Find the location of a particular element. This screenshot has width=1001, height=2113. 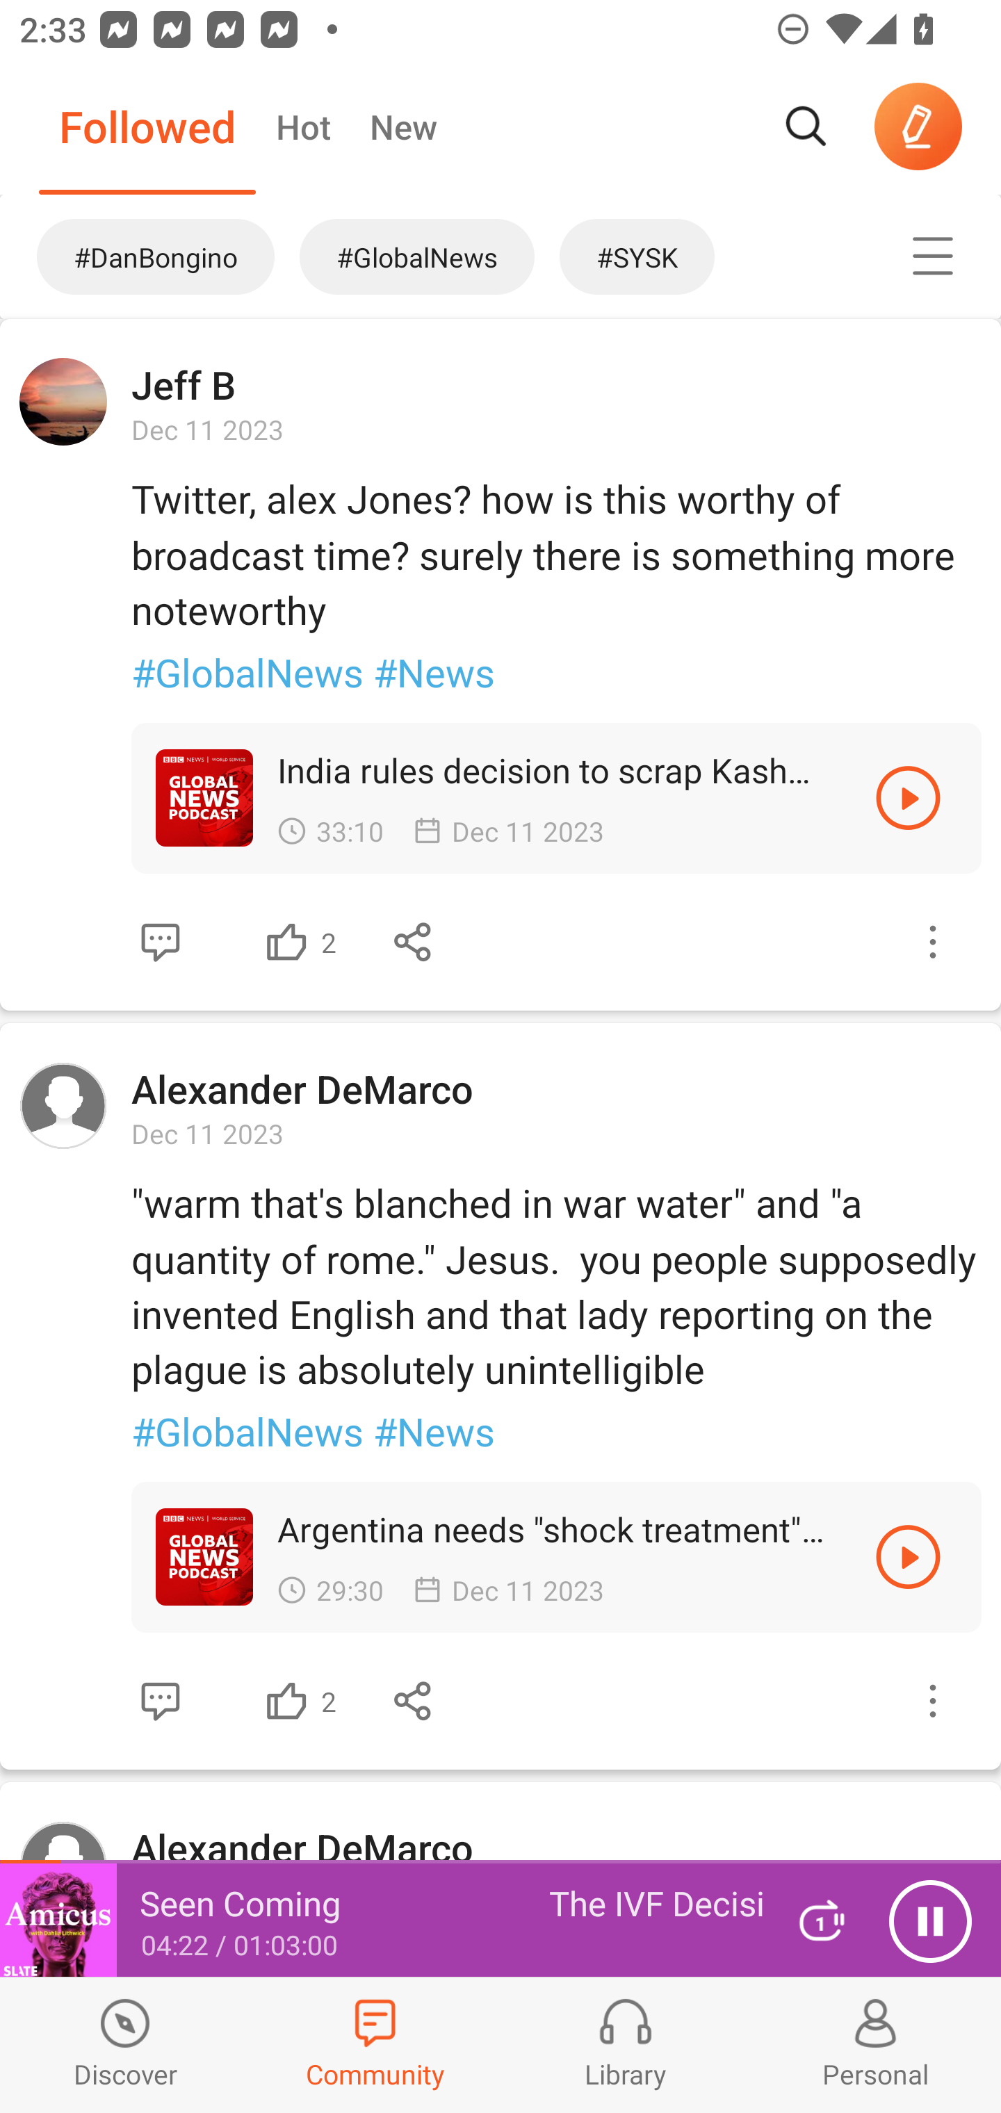

 is located at coordinates (908, 798).